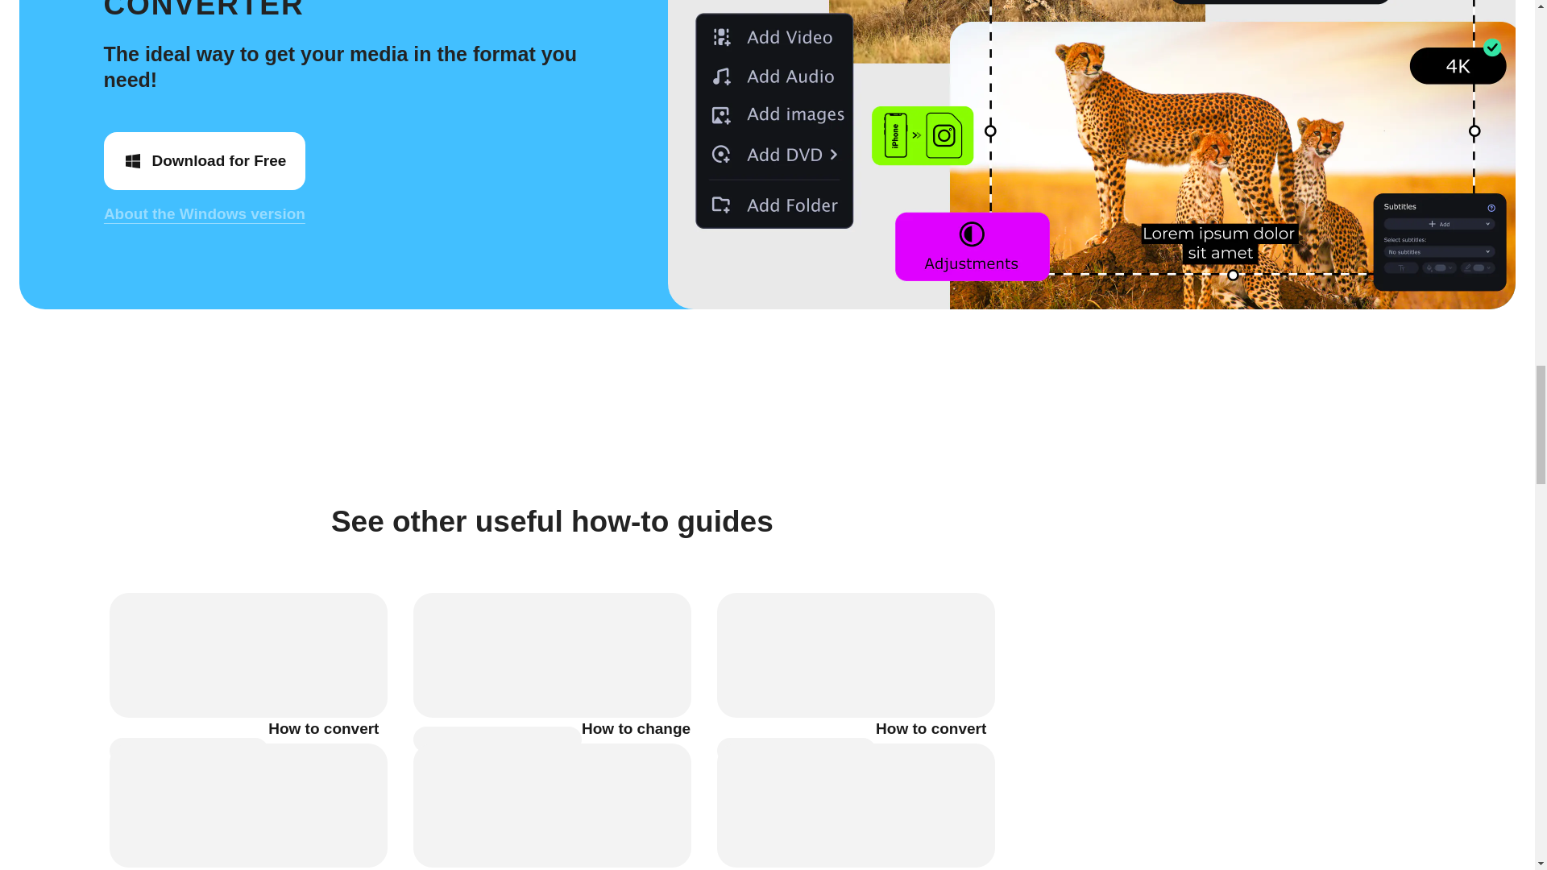 This screenshot has height=870, width=1547. I want to click on How to convert MP3 files to AAC, so click(327, 751).